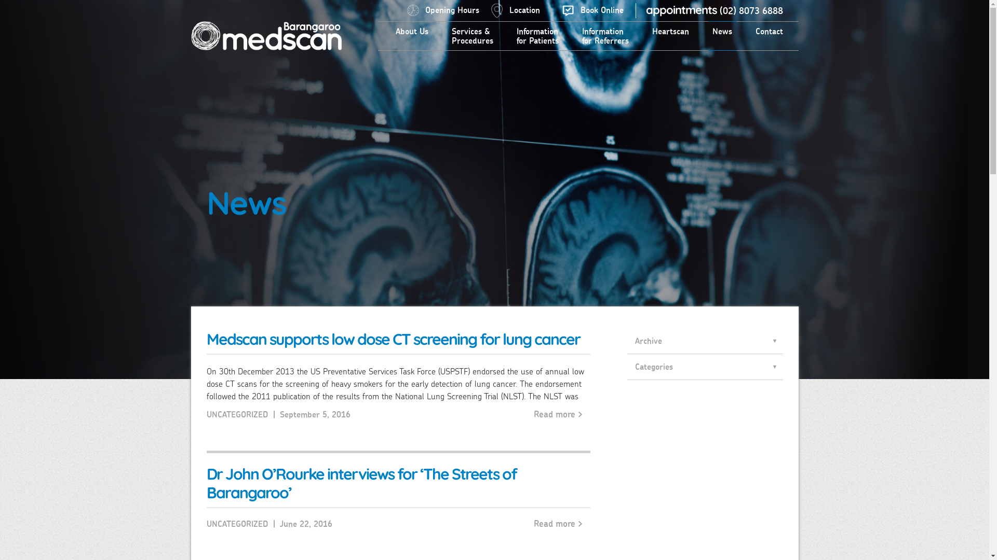 The image size is (997, 560). What do you see at coordinates (722, 31) in the screenshot?
I see `News` at bounding box center [722, 31].